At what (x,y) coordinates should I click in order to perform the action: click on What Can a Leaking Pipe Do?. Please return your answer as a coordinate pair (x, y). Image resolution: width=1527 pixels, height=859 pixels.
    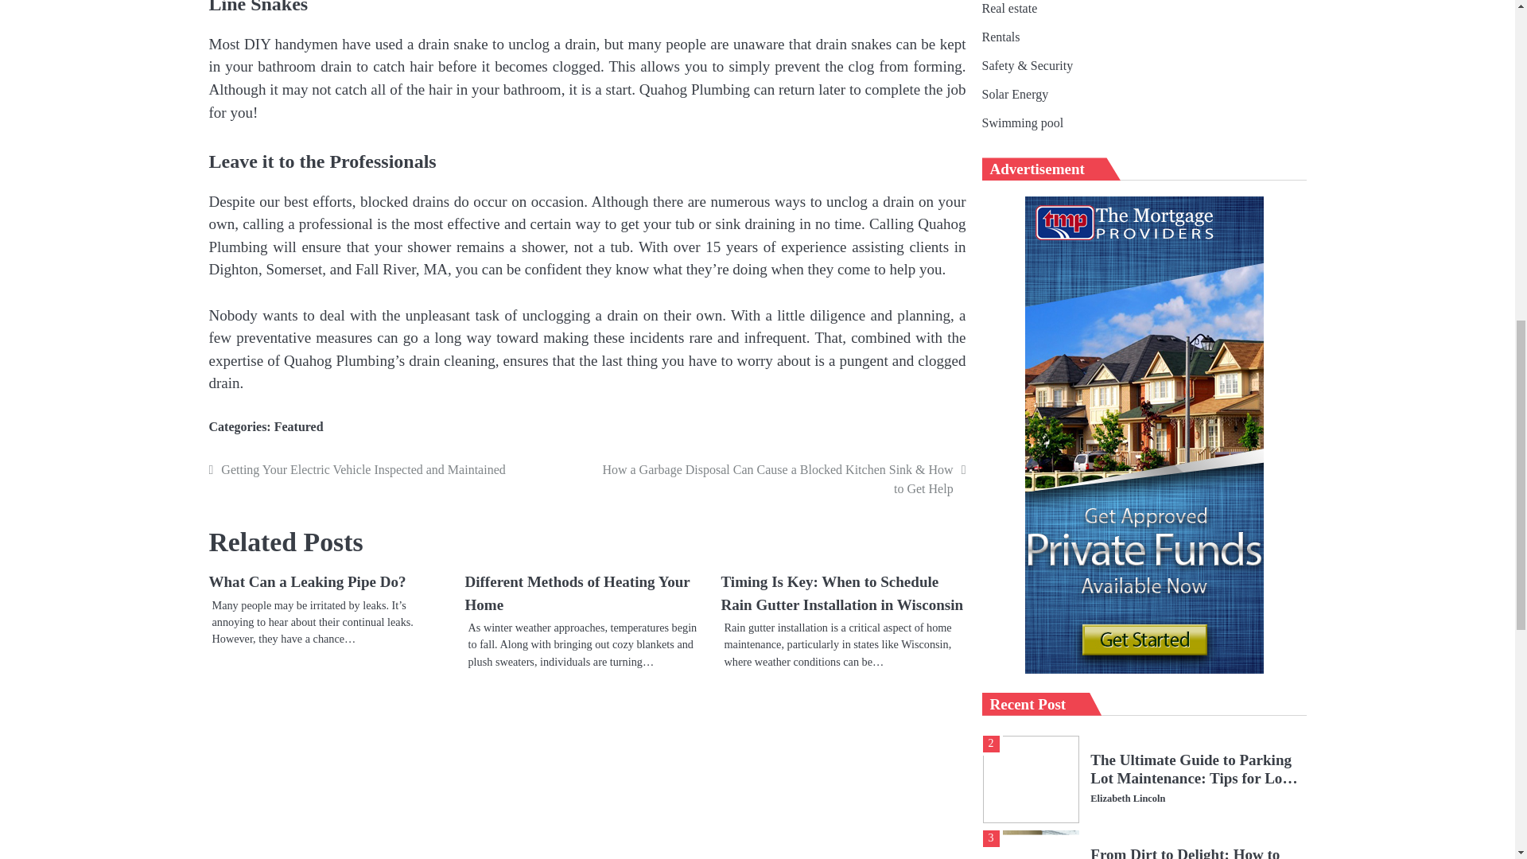
    Looking at the image, I should click on (307, 581).